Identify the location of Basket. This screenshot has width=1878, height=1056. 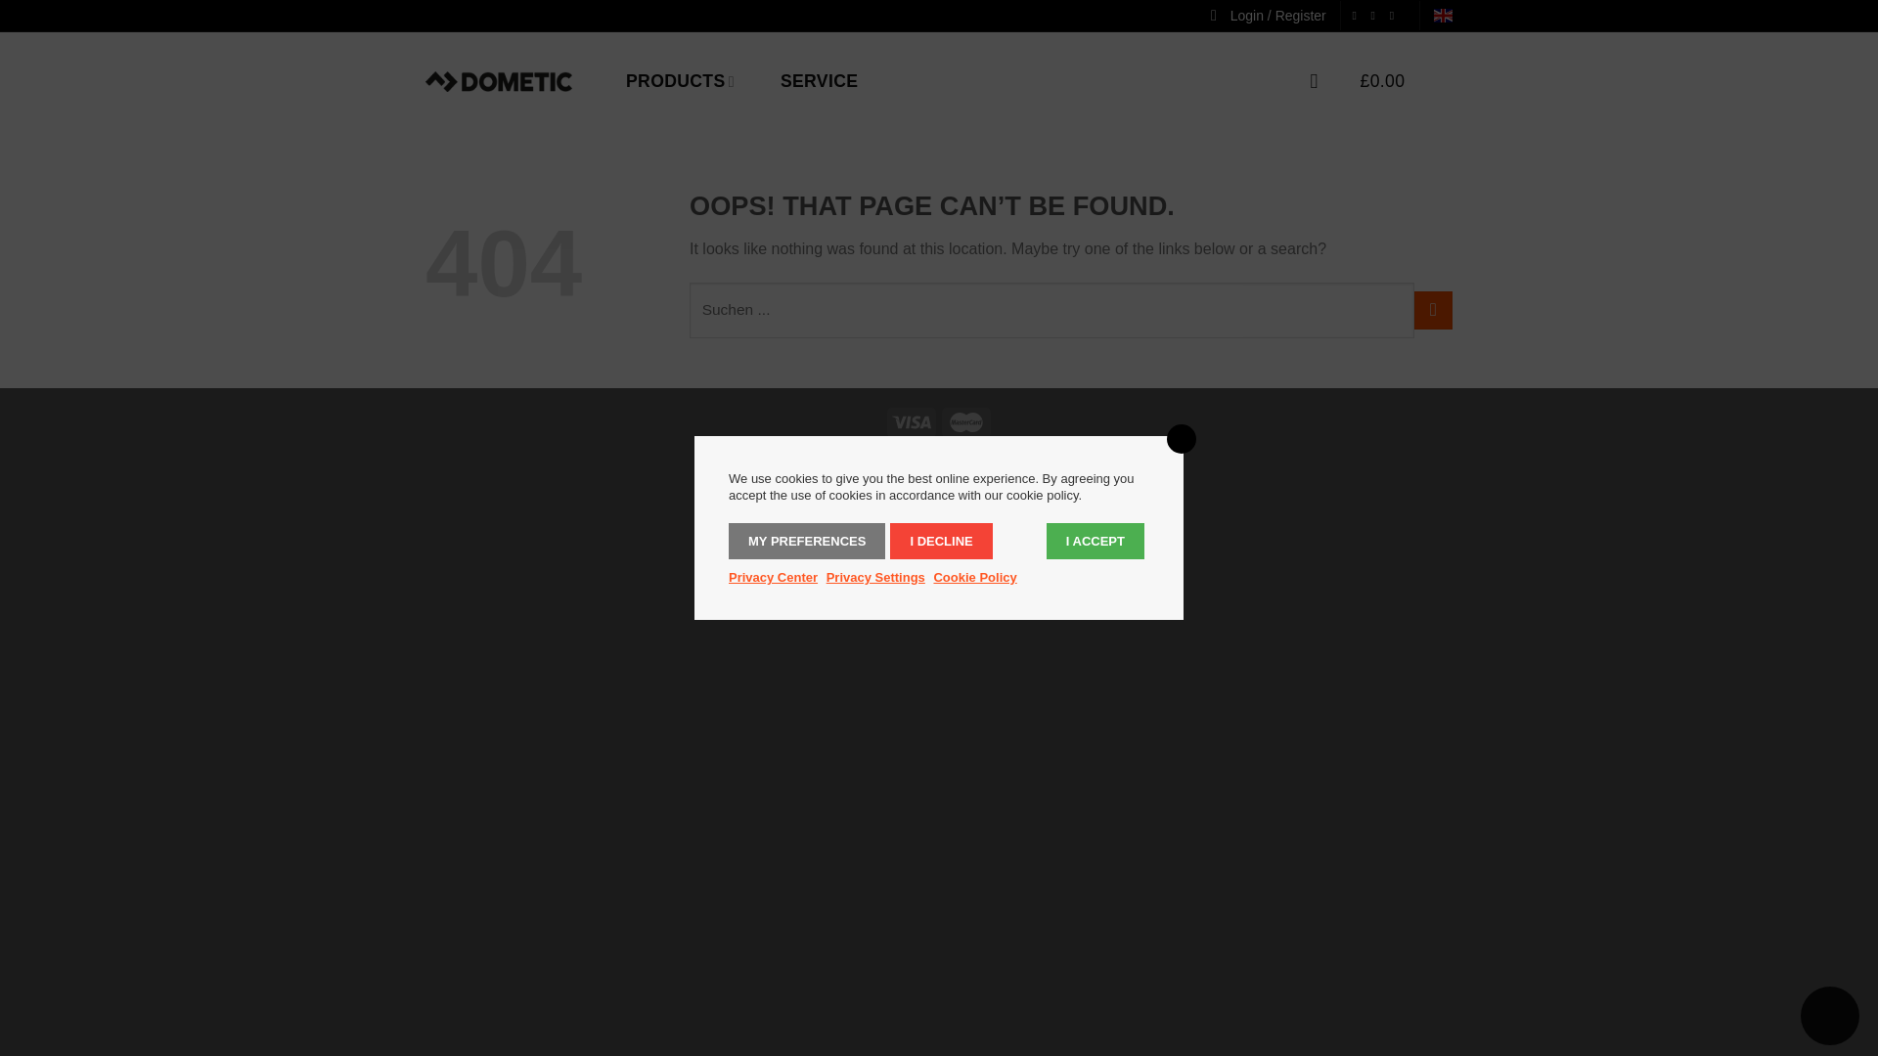
(1406, 80).